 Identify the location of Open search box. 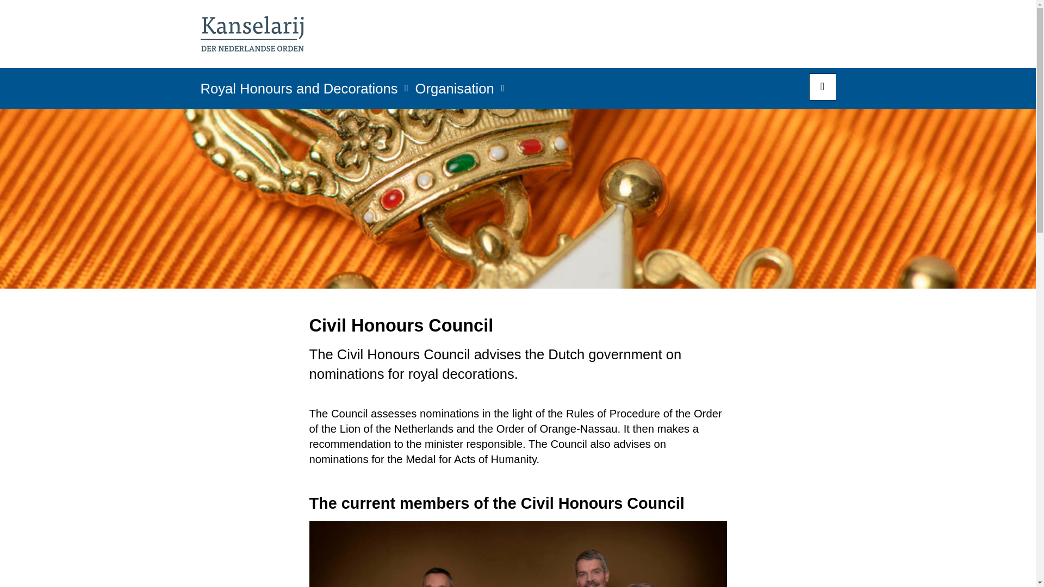
(822, 87).